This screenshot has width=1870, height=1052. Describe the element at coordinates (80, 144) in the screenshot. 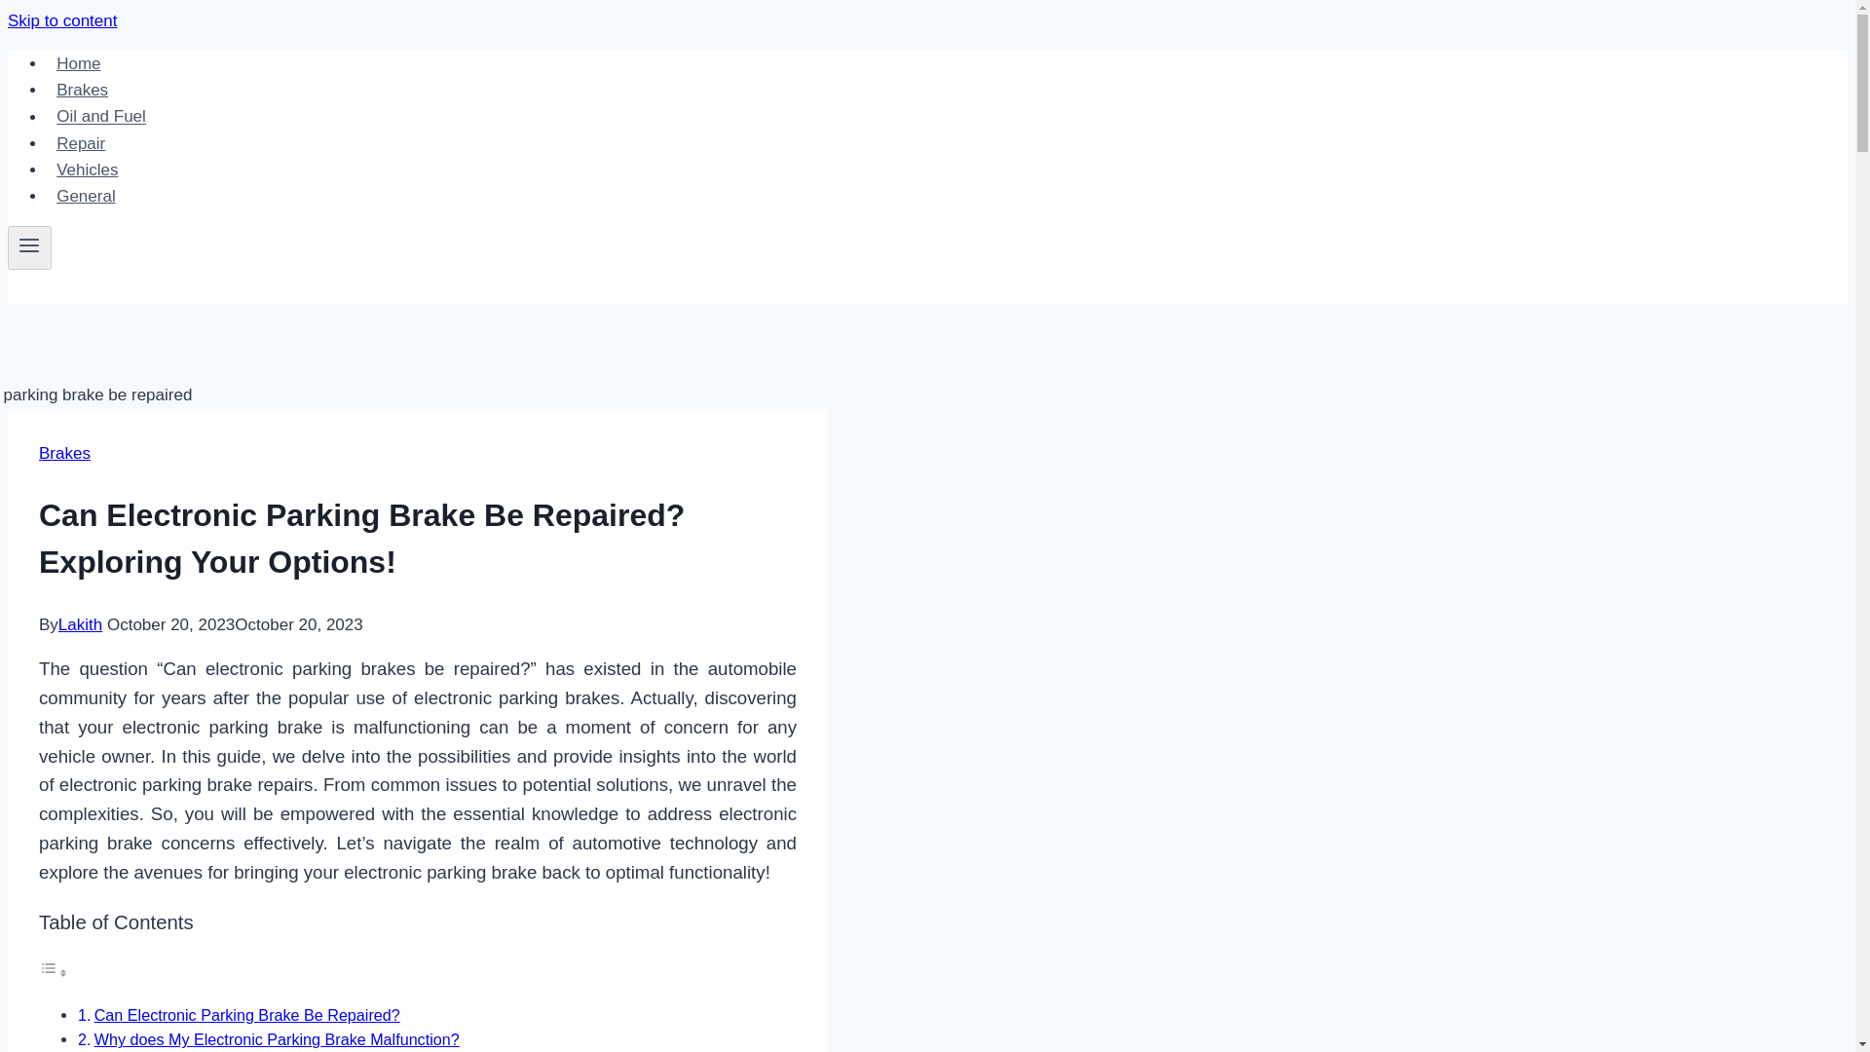

I see `Repair` at that location.